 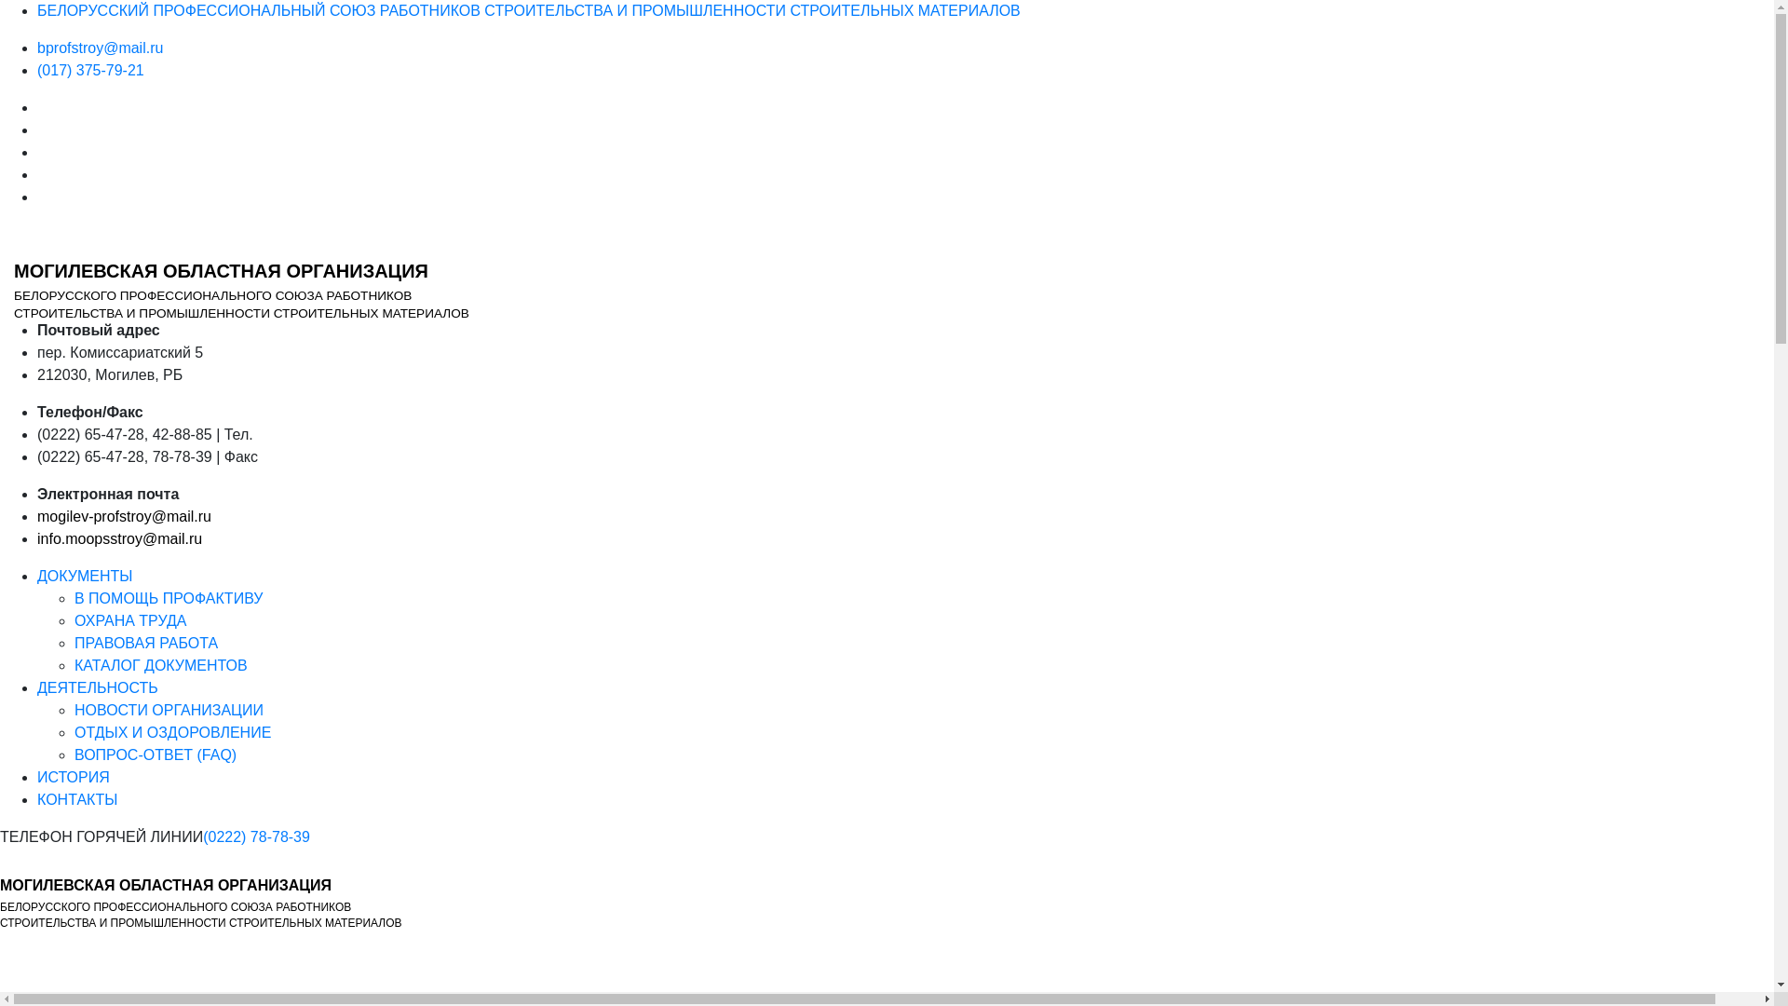 What do you see at coordinates (257, 836) in the screenshot?
I see `(0222) 78-78-39` at bounding box center [257, 836].